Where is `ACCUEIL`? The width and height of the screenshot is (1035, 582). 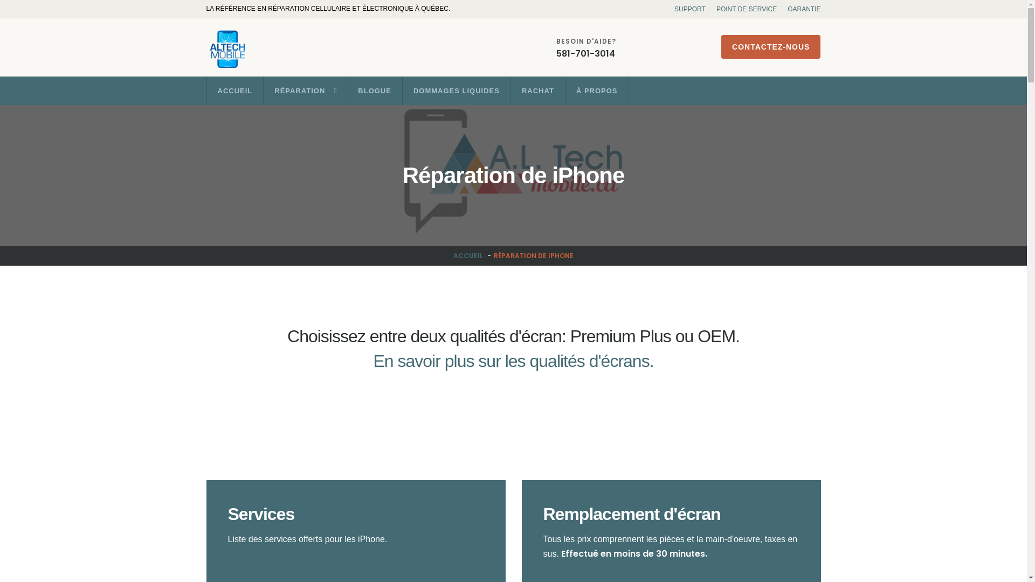 ACCUEIL is located at coordinates (235, 91).